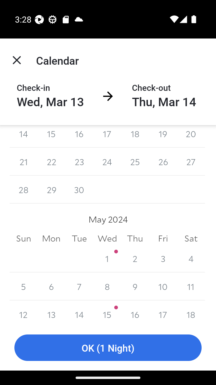 The width and height of the screenshot is (216, 385). What do you see at coordinates (79, 162) in the screenshot?
I see `23 23 April 2024` at bounding box center [79, 162].